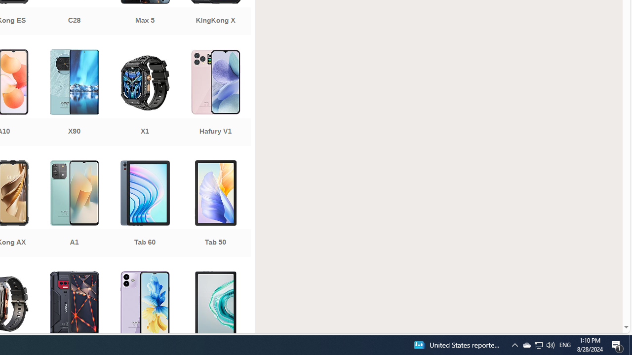 The image size is (632, 355). Describe the element at coordinates (144, 99) in the screenshot. I see `X1` at that location.